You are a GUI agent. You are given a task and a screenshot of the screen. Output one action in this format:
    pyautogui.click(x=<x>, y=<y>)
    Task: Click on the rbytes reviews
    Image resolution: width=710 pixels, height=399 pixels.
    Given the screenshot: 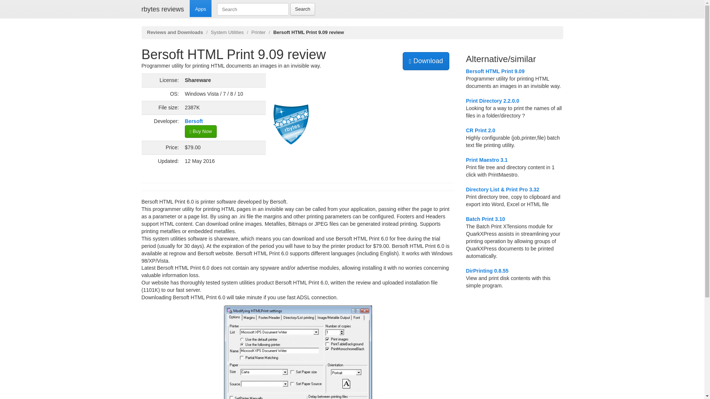 What is the action you would take?
    pyautogui.click(x=163, y=9)
    